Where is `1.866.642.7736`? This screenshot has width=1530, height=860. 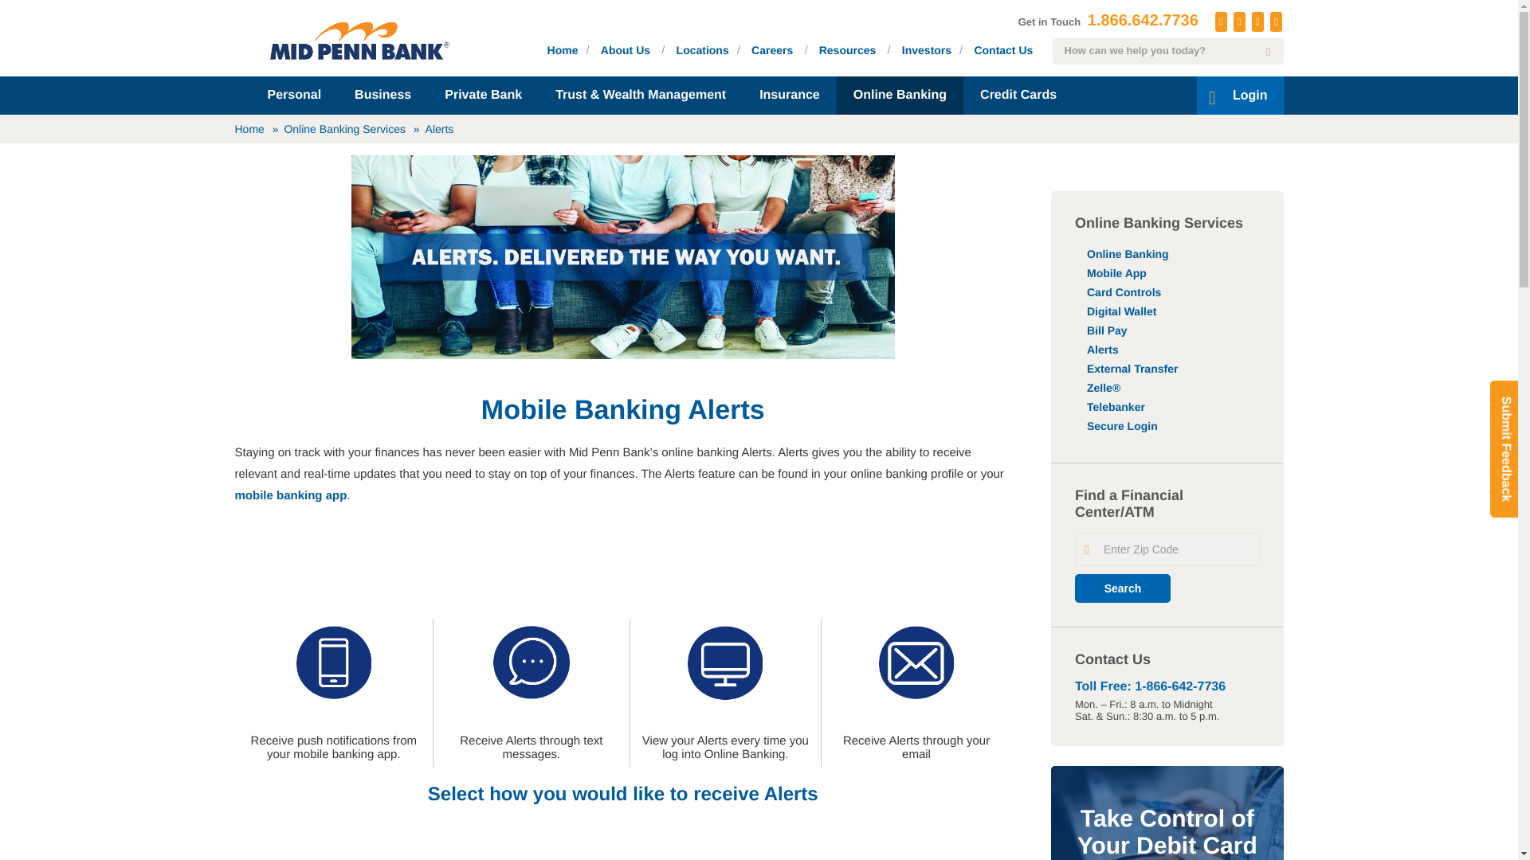 1.866.642.7736 is located at coordinates (1143, 21).